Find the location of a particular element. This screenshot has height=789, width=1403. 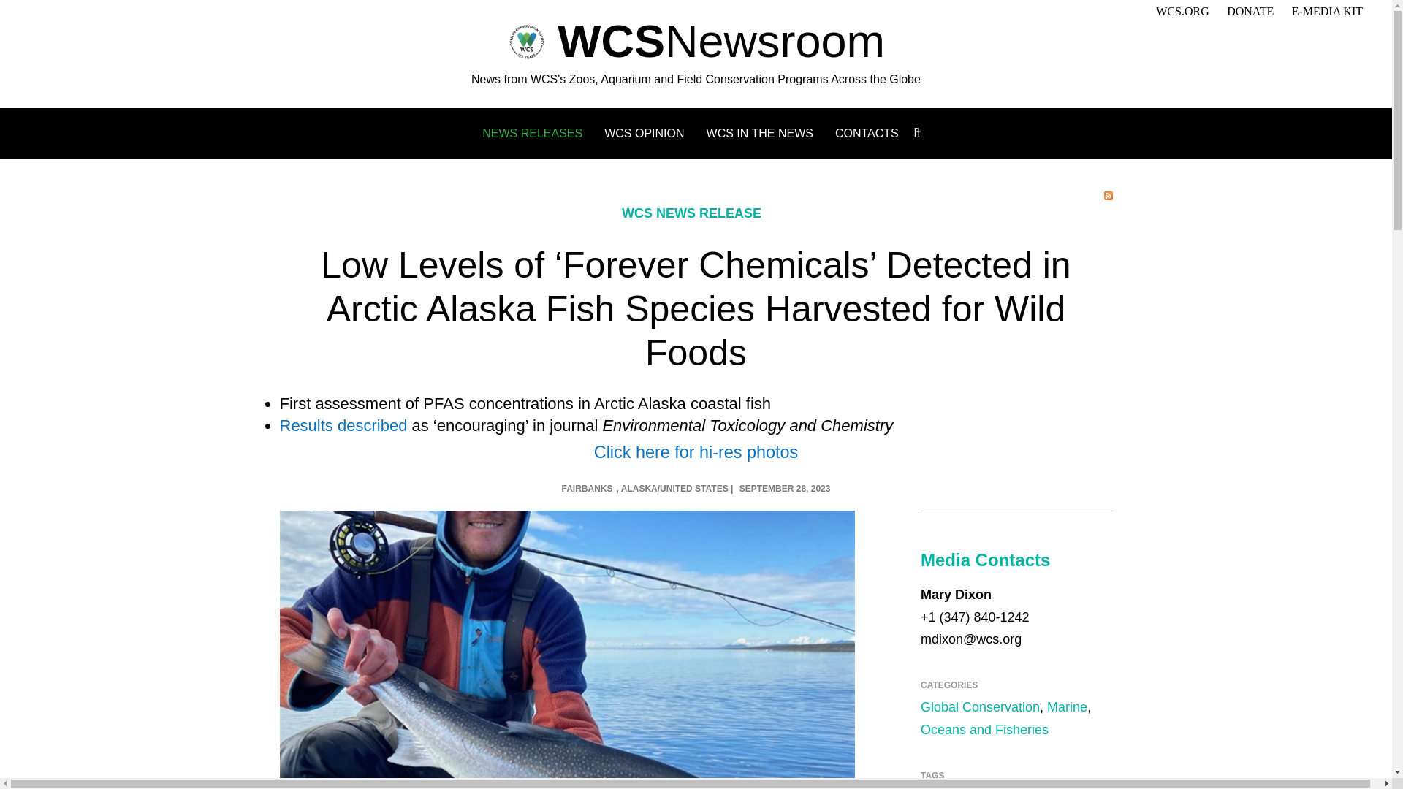

WCS IN THE NEWS is located at coordinates (760, 133).